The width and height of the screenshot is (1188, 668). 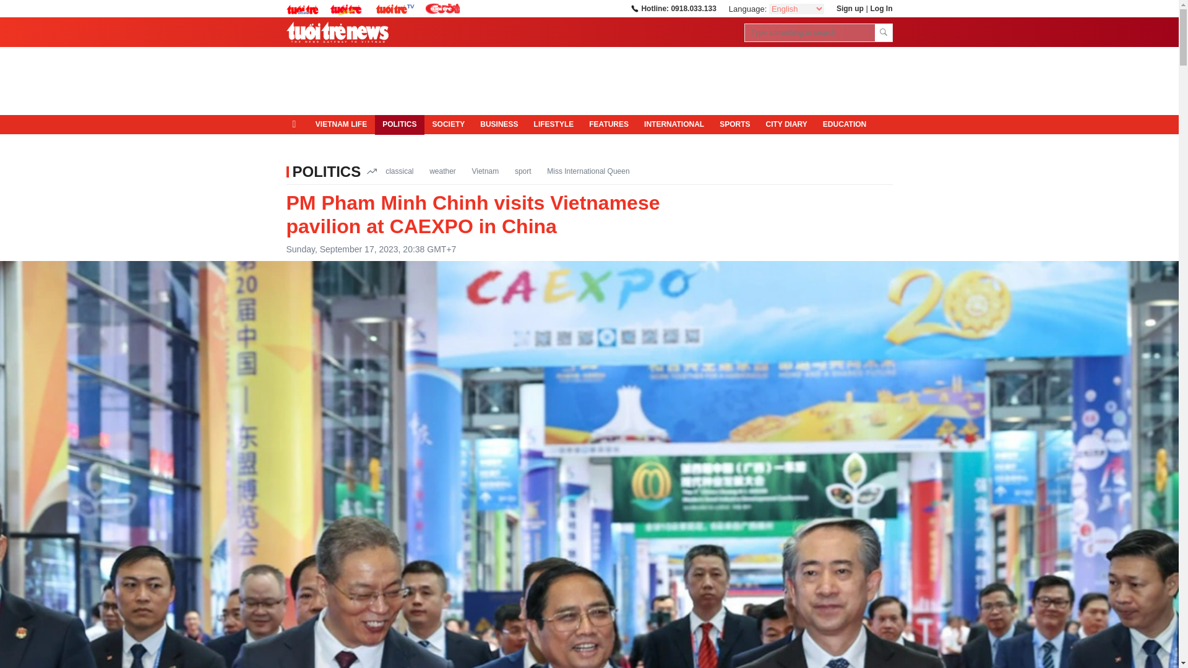 What do you see at coordinates (588, 171) in the screenshot?
I see `Miss International Queen` at bounding box center [588, 171].